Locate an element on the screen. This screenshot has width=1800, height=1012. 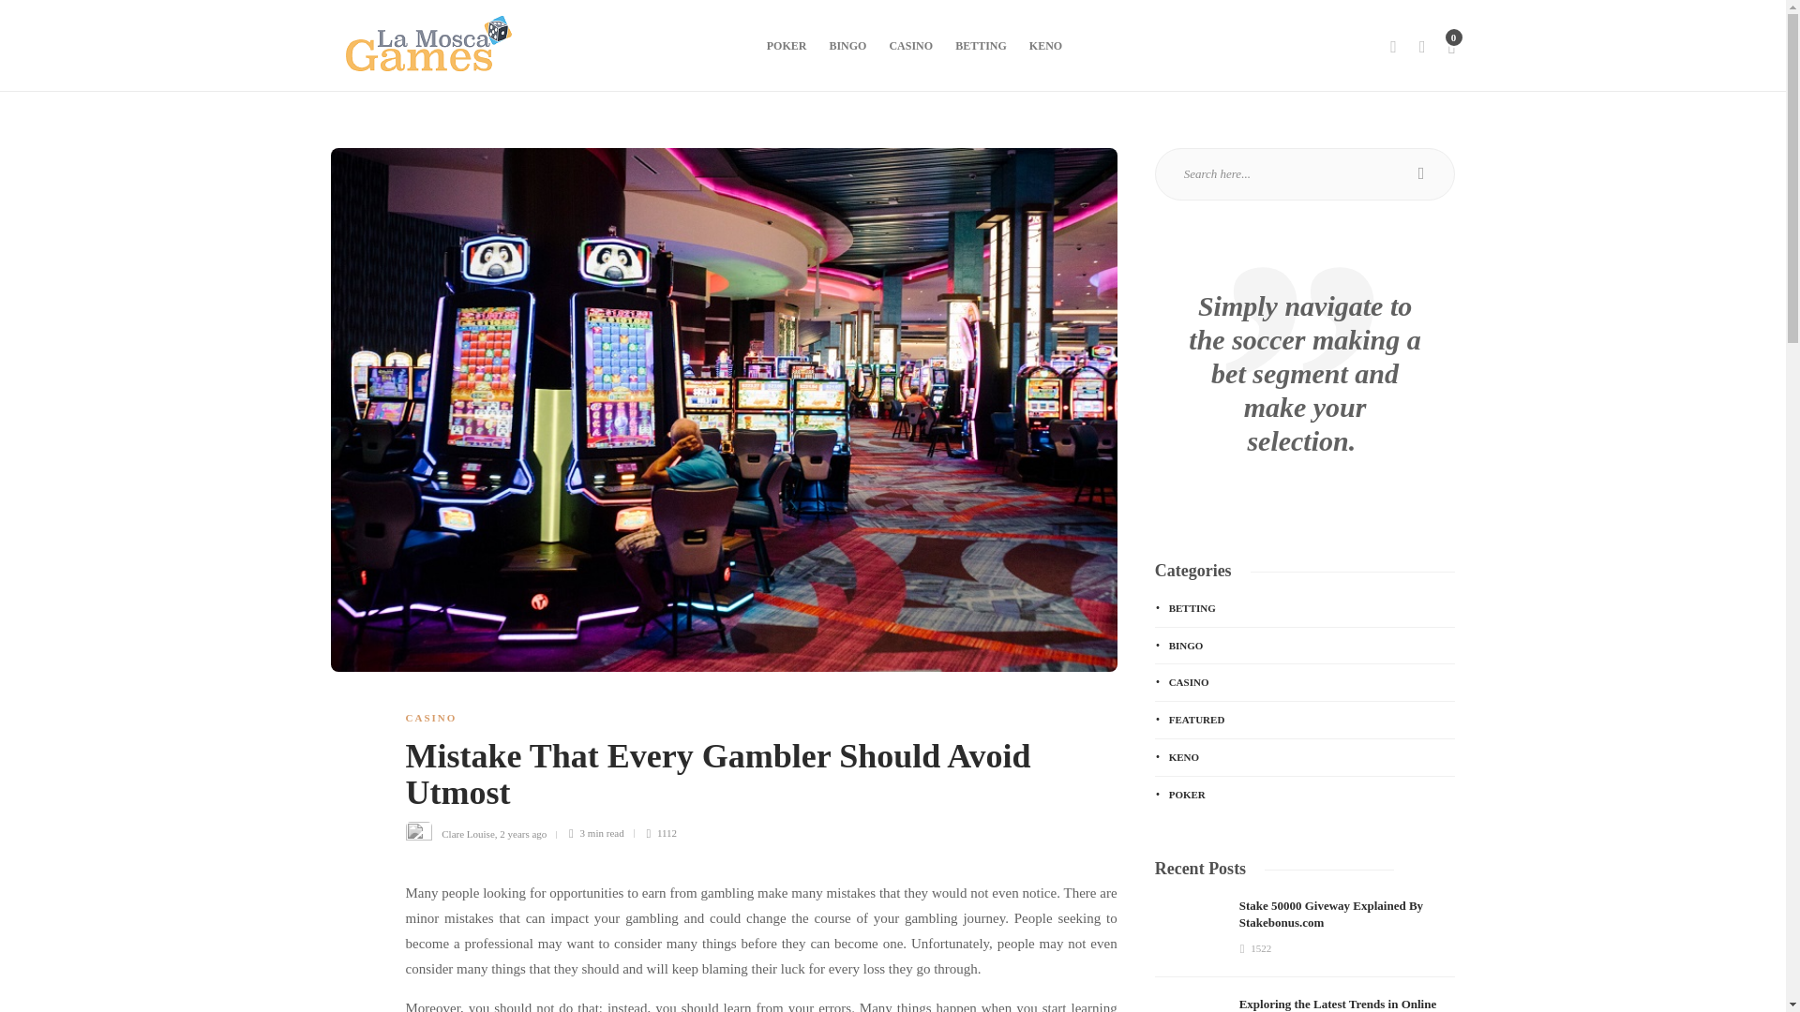
2 years ago is located at coordinates (523, 833).